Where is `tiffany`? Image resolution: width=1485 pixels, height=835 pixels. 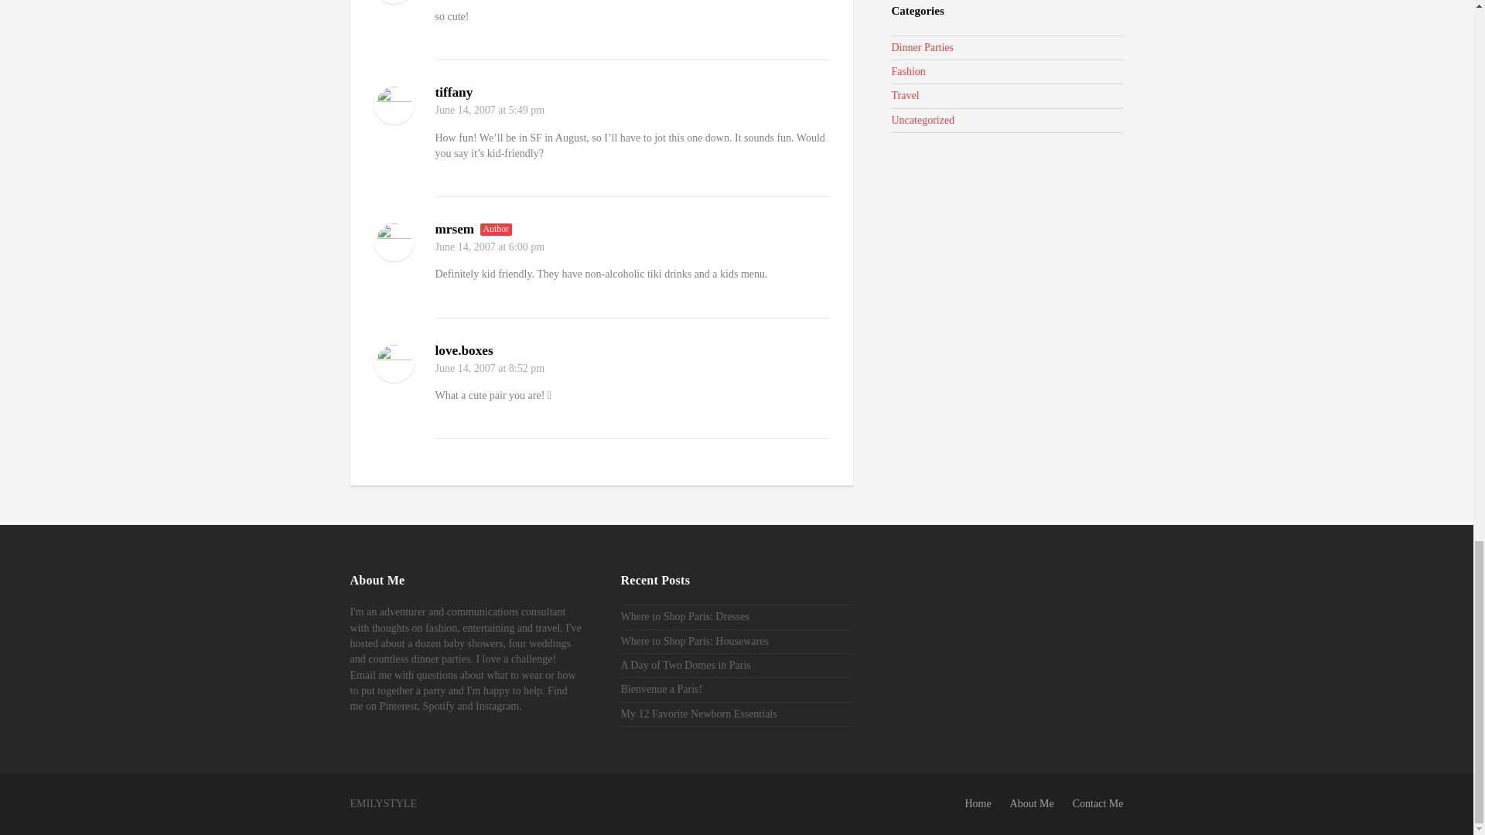
tiffany is located at coordinates (453, 92).